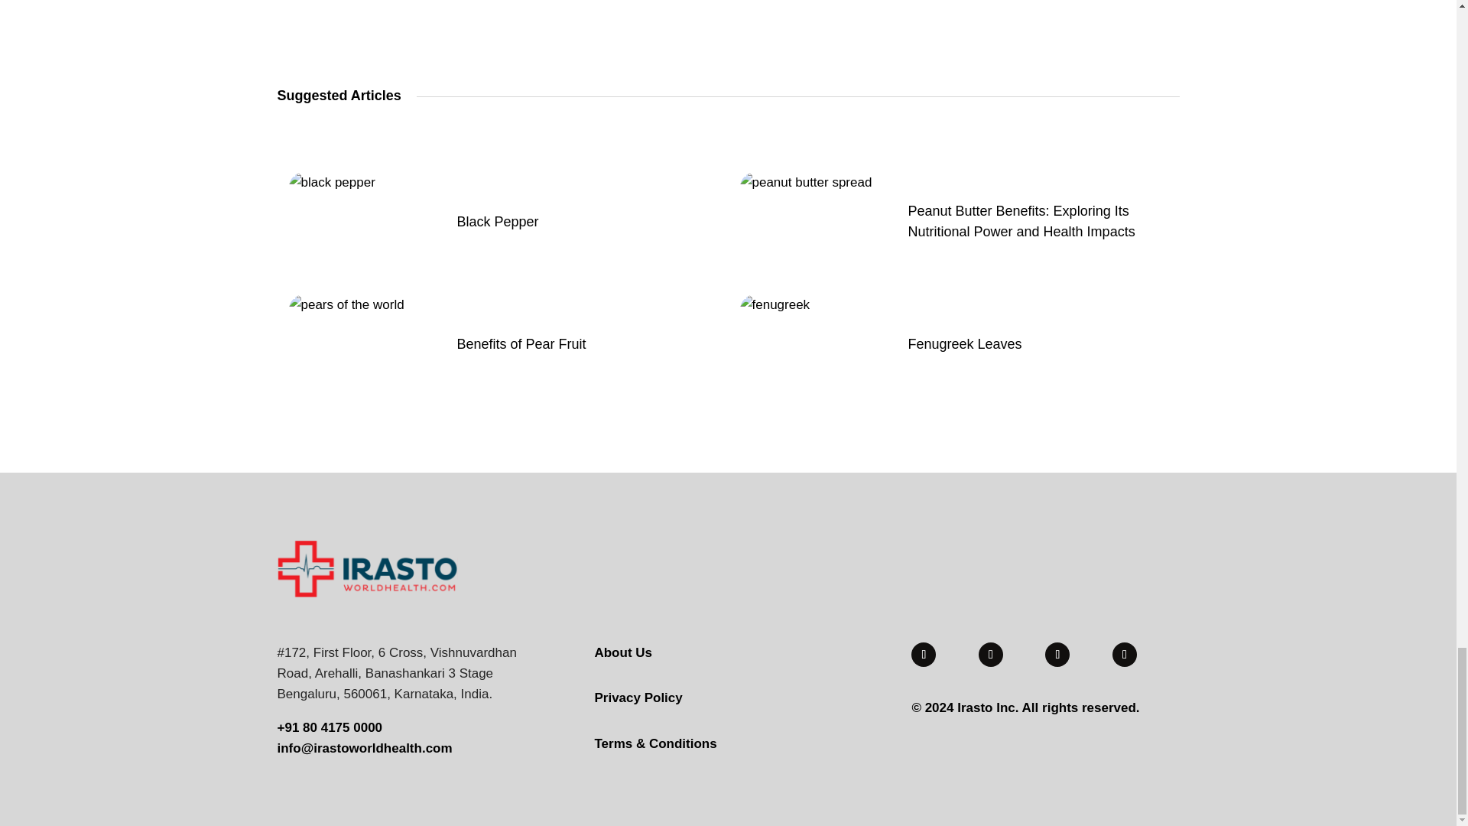  What do you see at coordinates (991, 655) in the screenshot?
I see `Follow on Facebook` at bounding box center [991, 655].